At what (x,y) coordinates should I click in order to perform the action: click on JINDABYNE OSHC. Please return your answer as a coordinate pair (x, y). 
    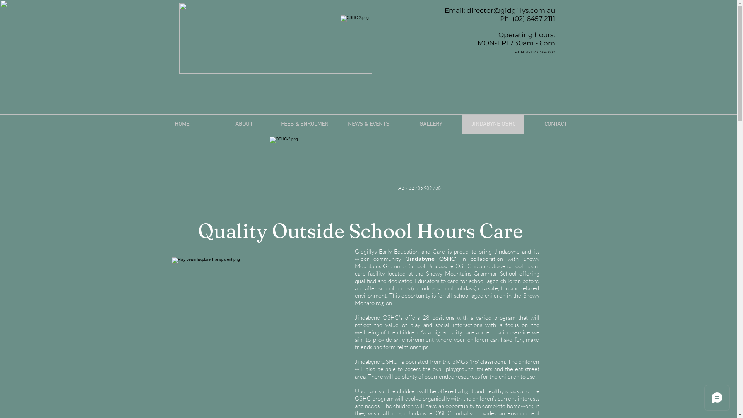
    Looking at the image, I should click on (493, 125).